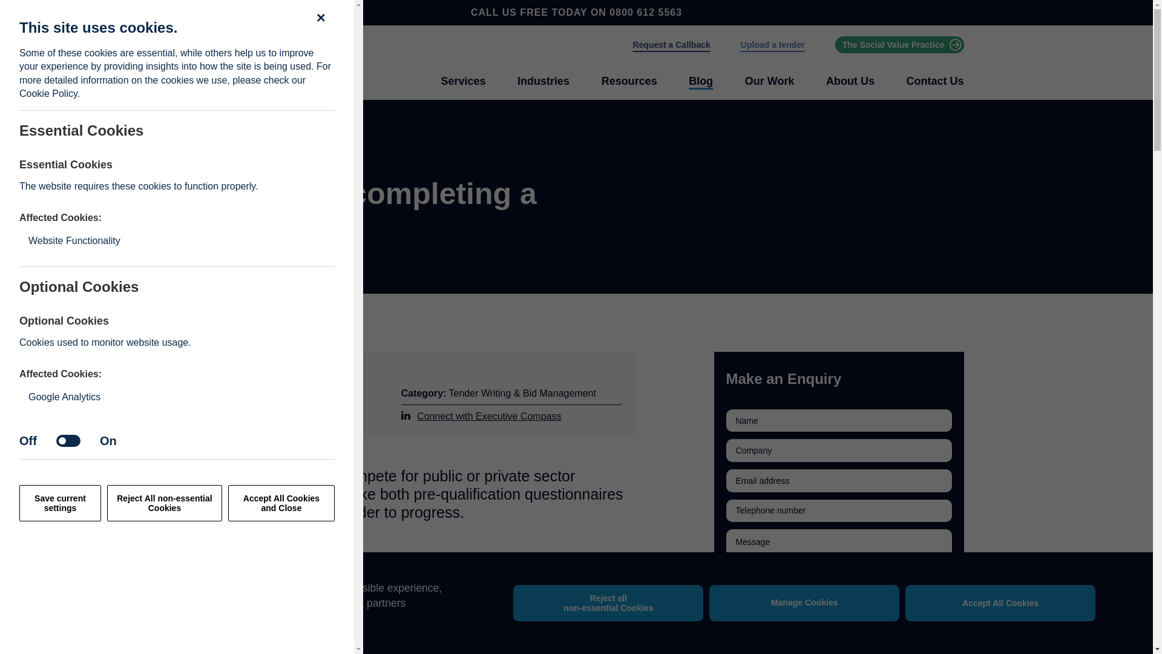 The width and height of the screenshot is (1162, 654). What do you see at coordinates (773, 45) in the screenshot?
I see `Upload a tender for review today` at bounding box center [773, 45].